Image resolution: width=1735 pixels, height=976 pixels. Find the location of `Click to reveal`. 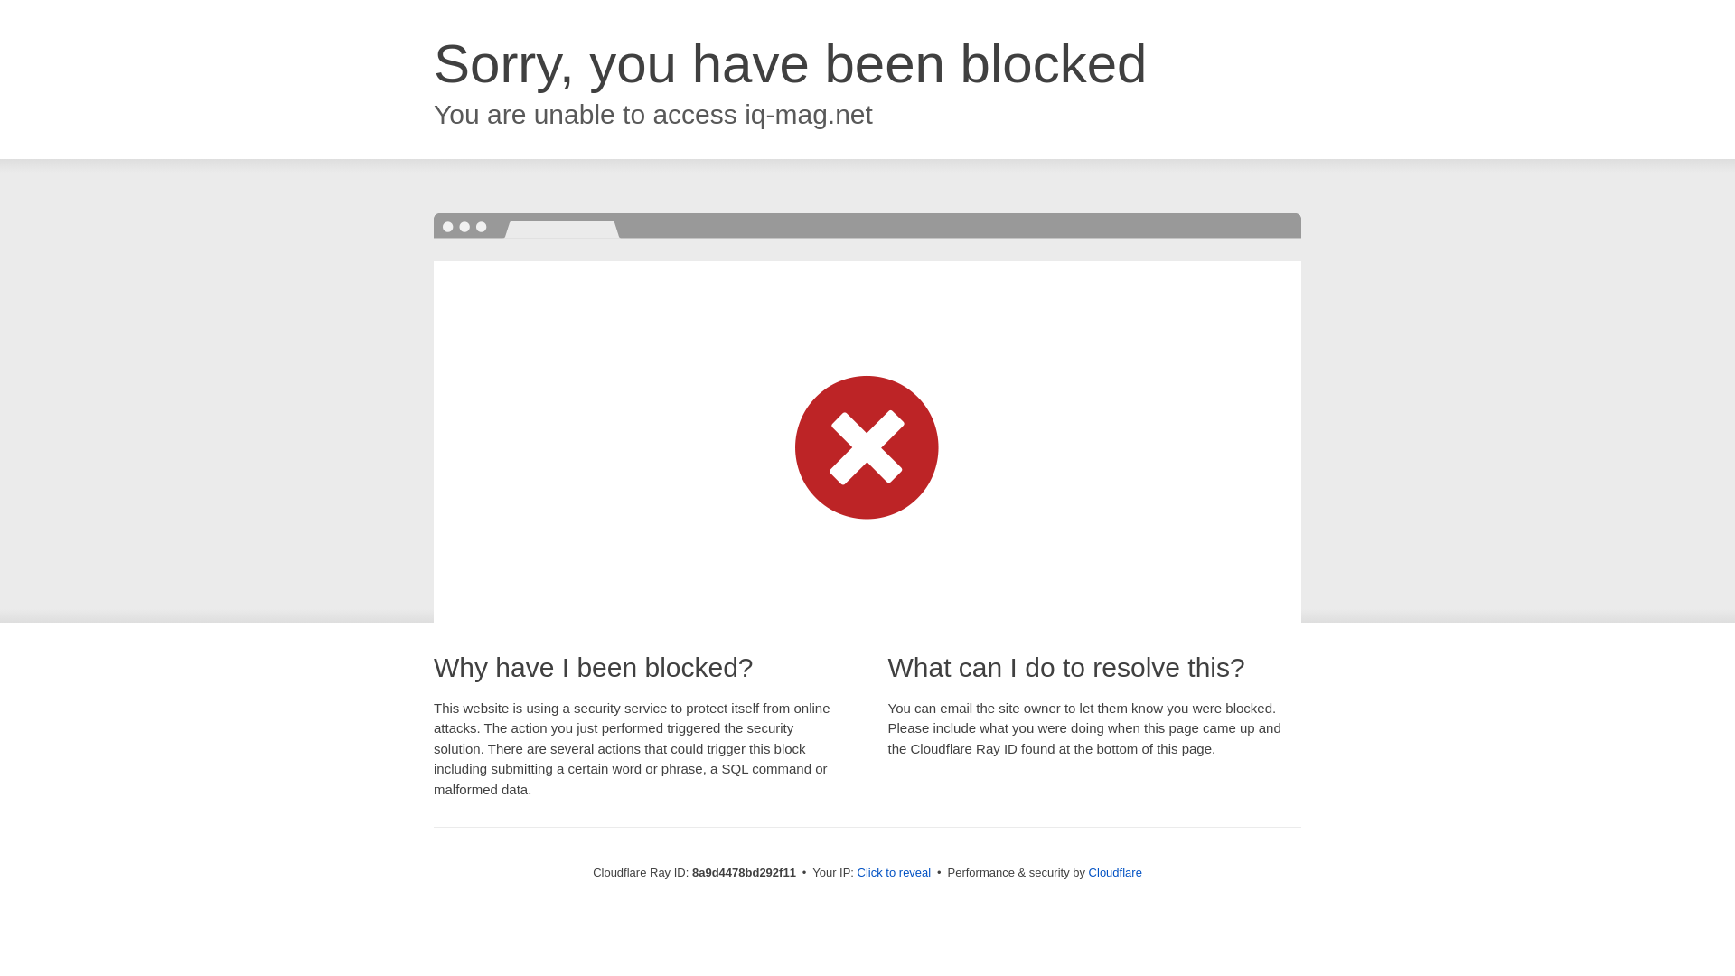

Click to reveal is located at coordinates (895, 873).